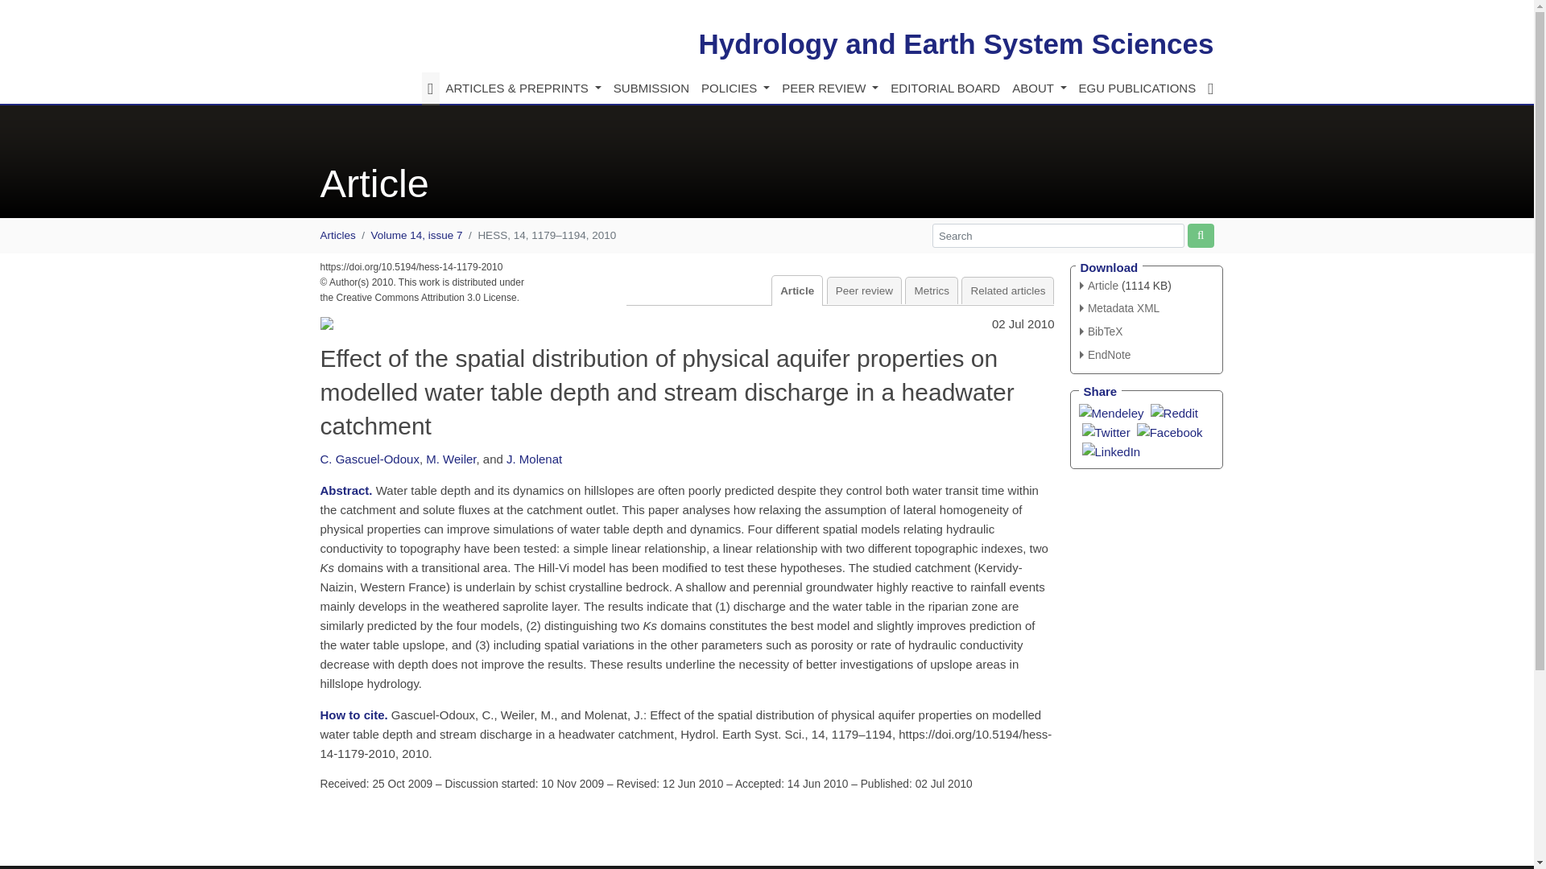 This screenshot has height=869, width=1546. I want to click on Twitter, so click(1106, 431).